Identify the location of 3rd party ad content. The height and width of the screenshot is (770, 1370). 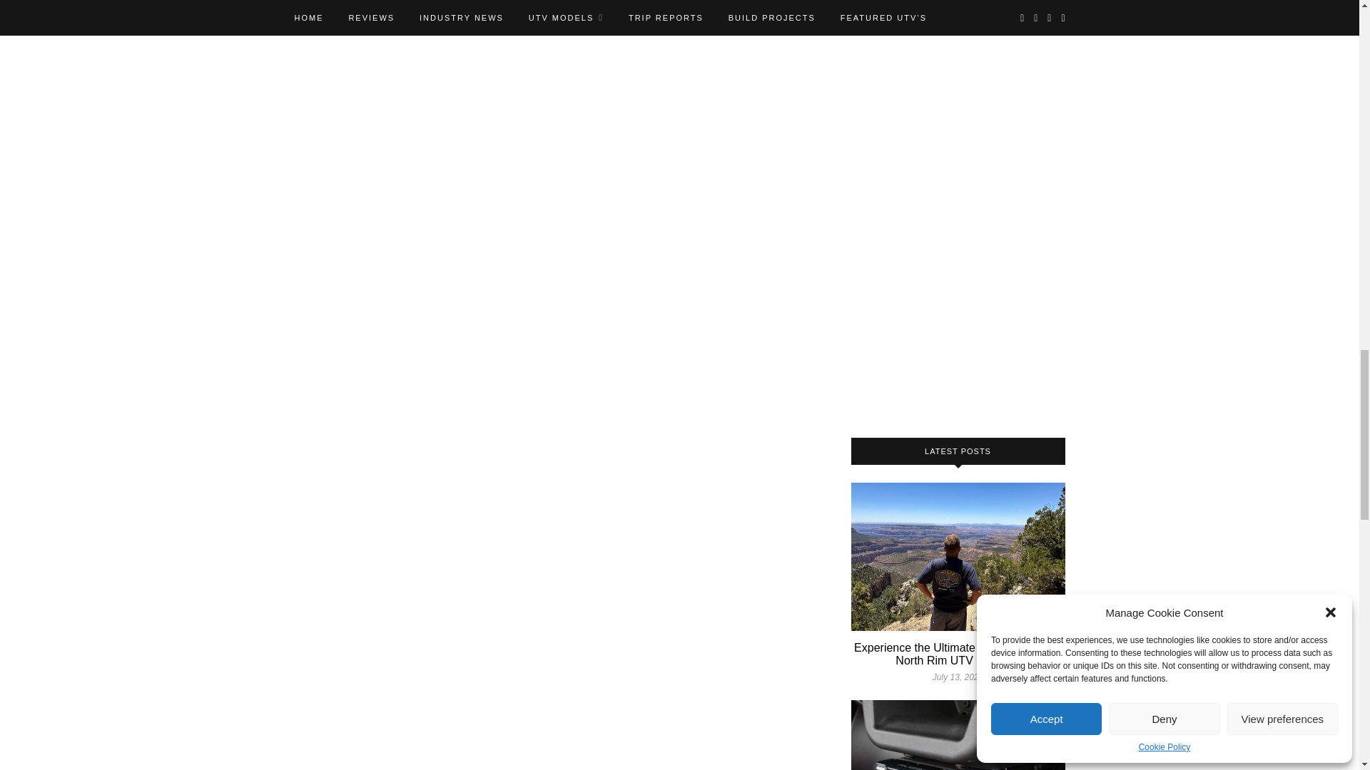
(958, 206).